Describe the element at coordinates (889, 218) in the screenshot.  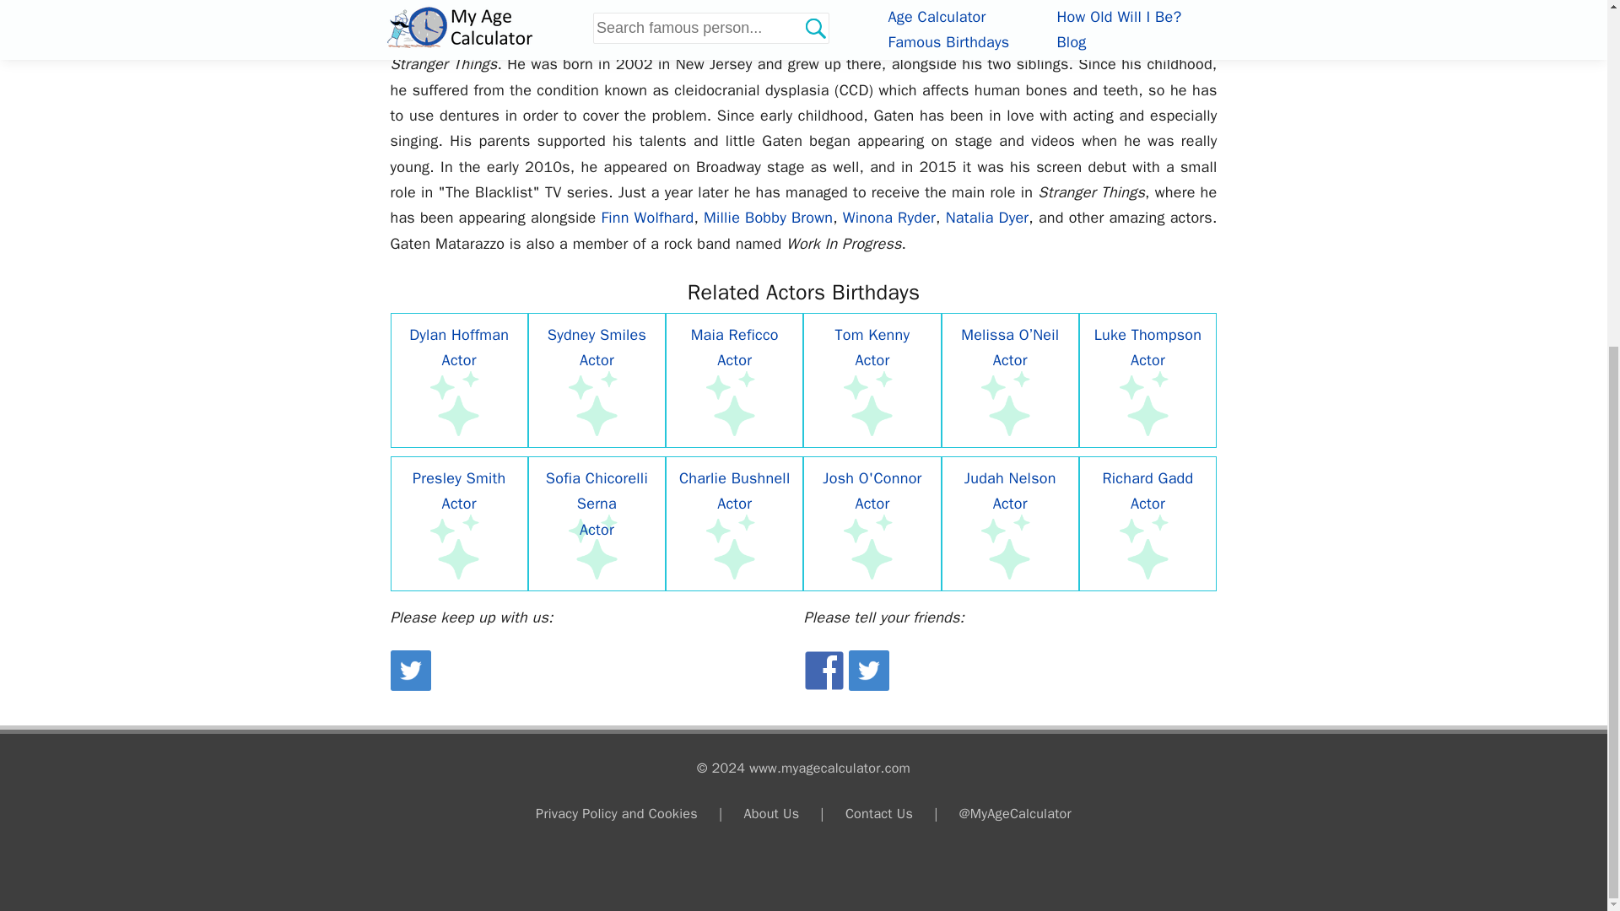
I see `Winona Ryder` at that location.